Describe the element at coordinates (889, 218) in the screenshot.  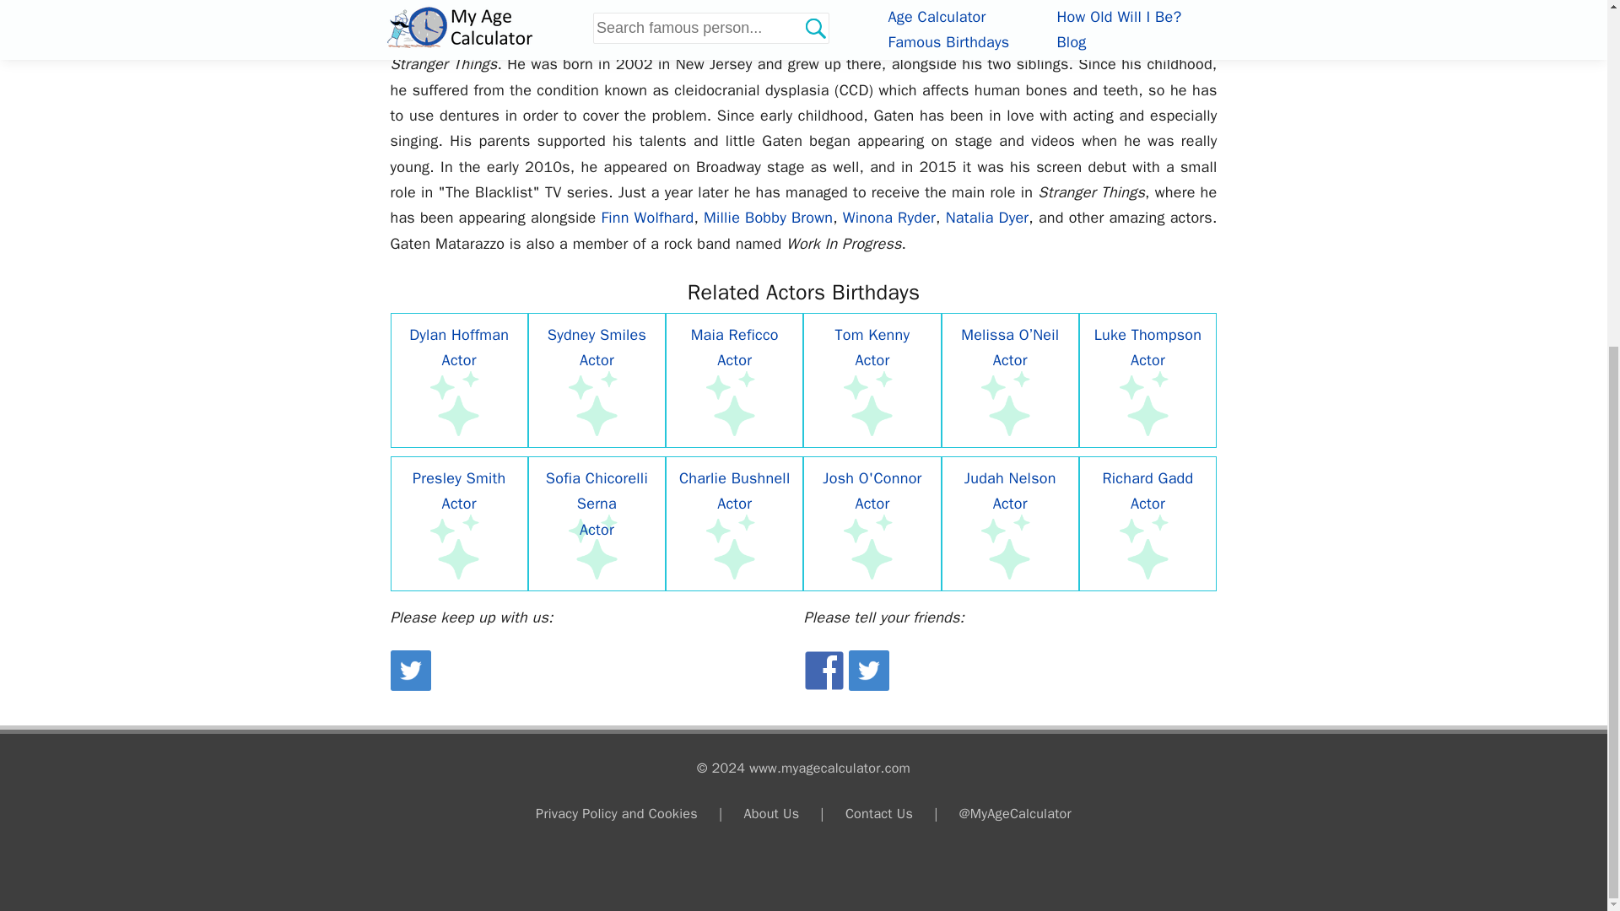
I see `Winona Ryder` at that location.